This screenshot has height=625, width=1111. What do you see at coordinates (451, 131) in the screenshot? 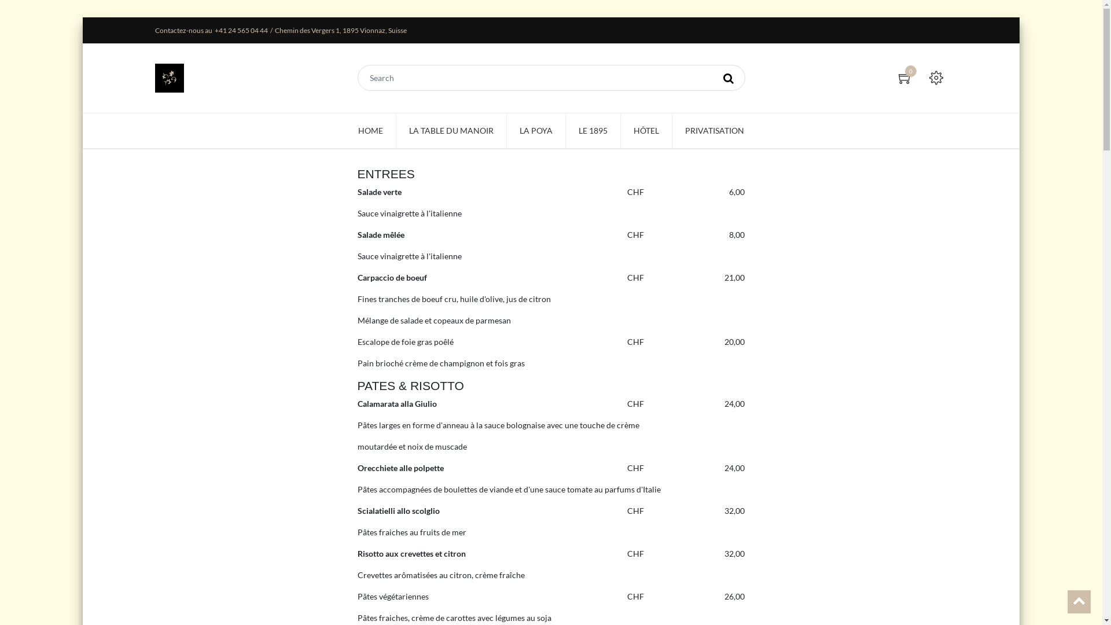
I see `LA TABLE DU MANOIR` at bounding box center [451, 131].